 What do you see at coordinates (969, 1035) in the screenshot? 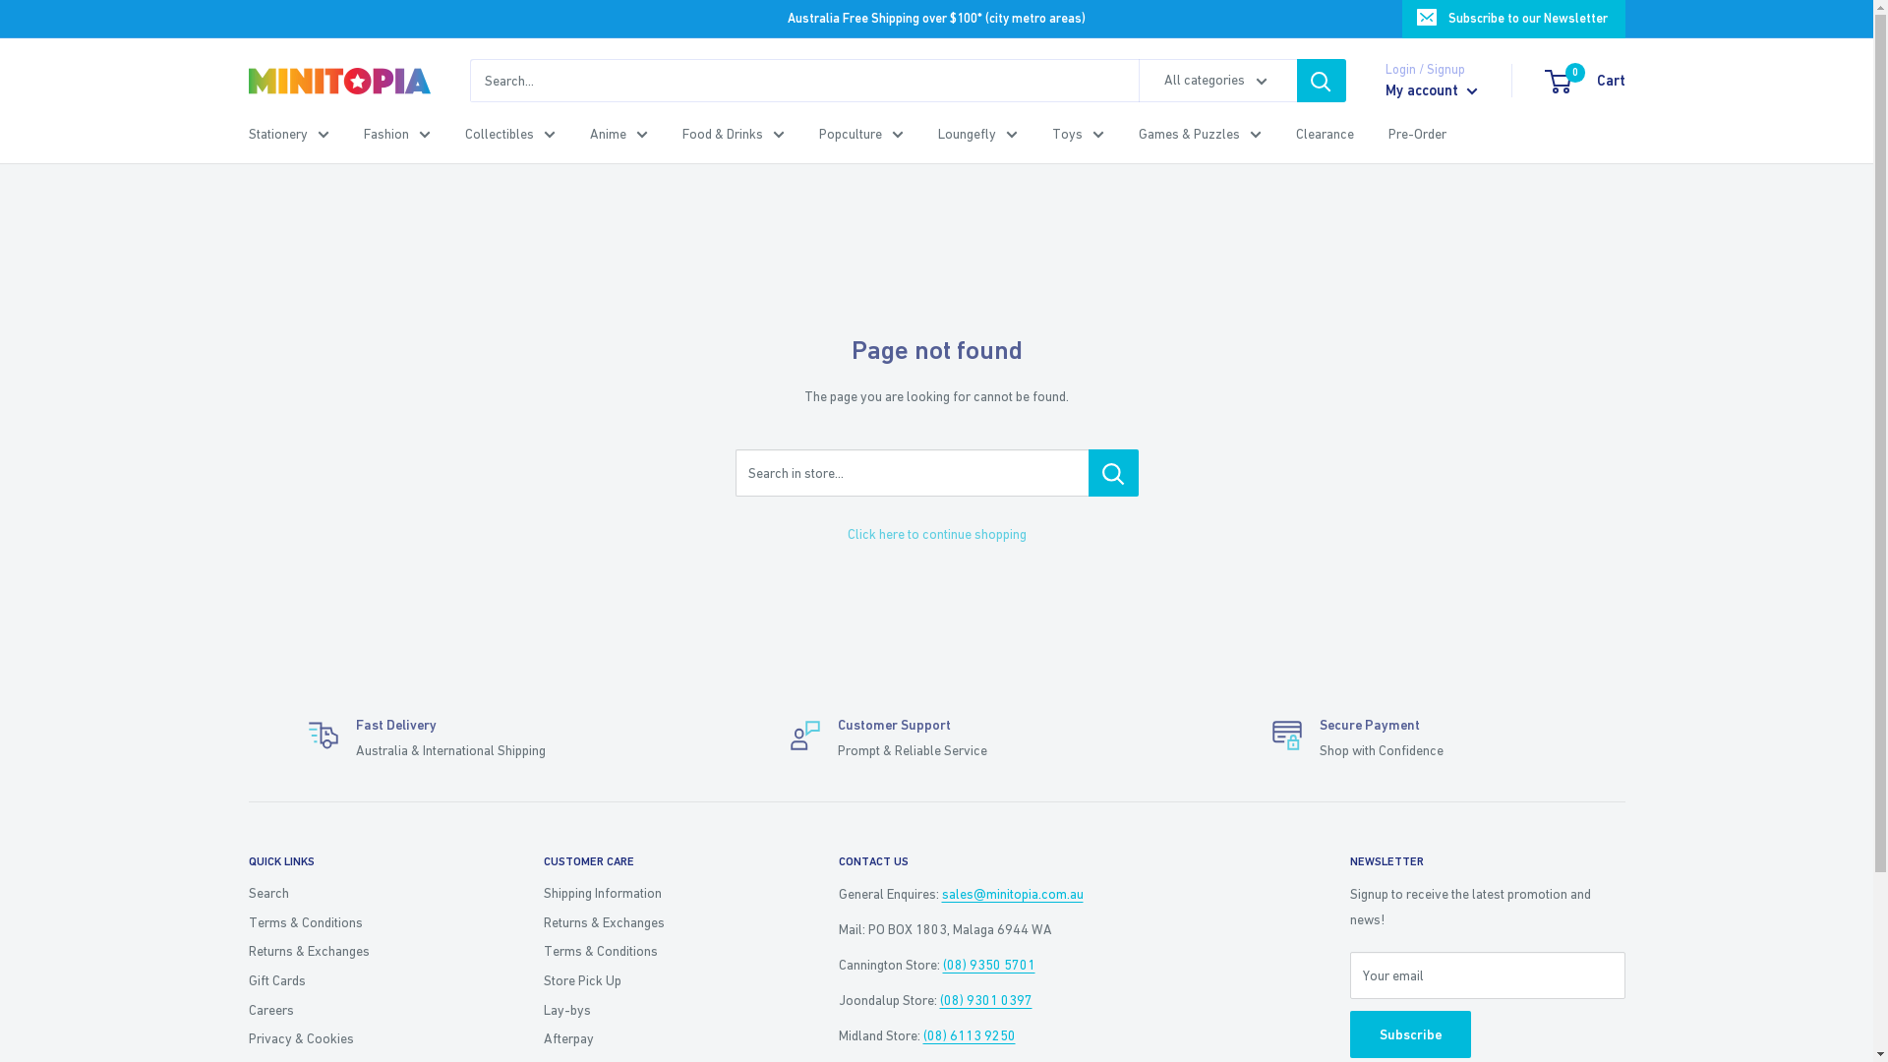
I see `(08) 6113 9250` at bounding box center [969, 1035].